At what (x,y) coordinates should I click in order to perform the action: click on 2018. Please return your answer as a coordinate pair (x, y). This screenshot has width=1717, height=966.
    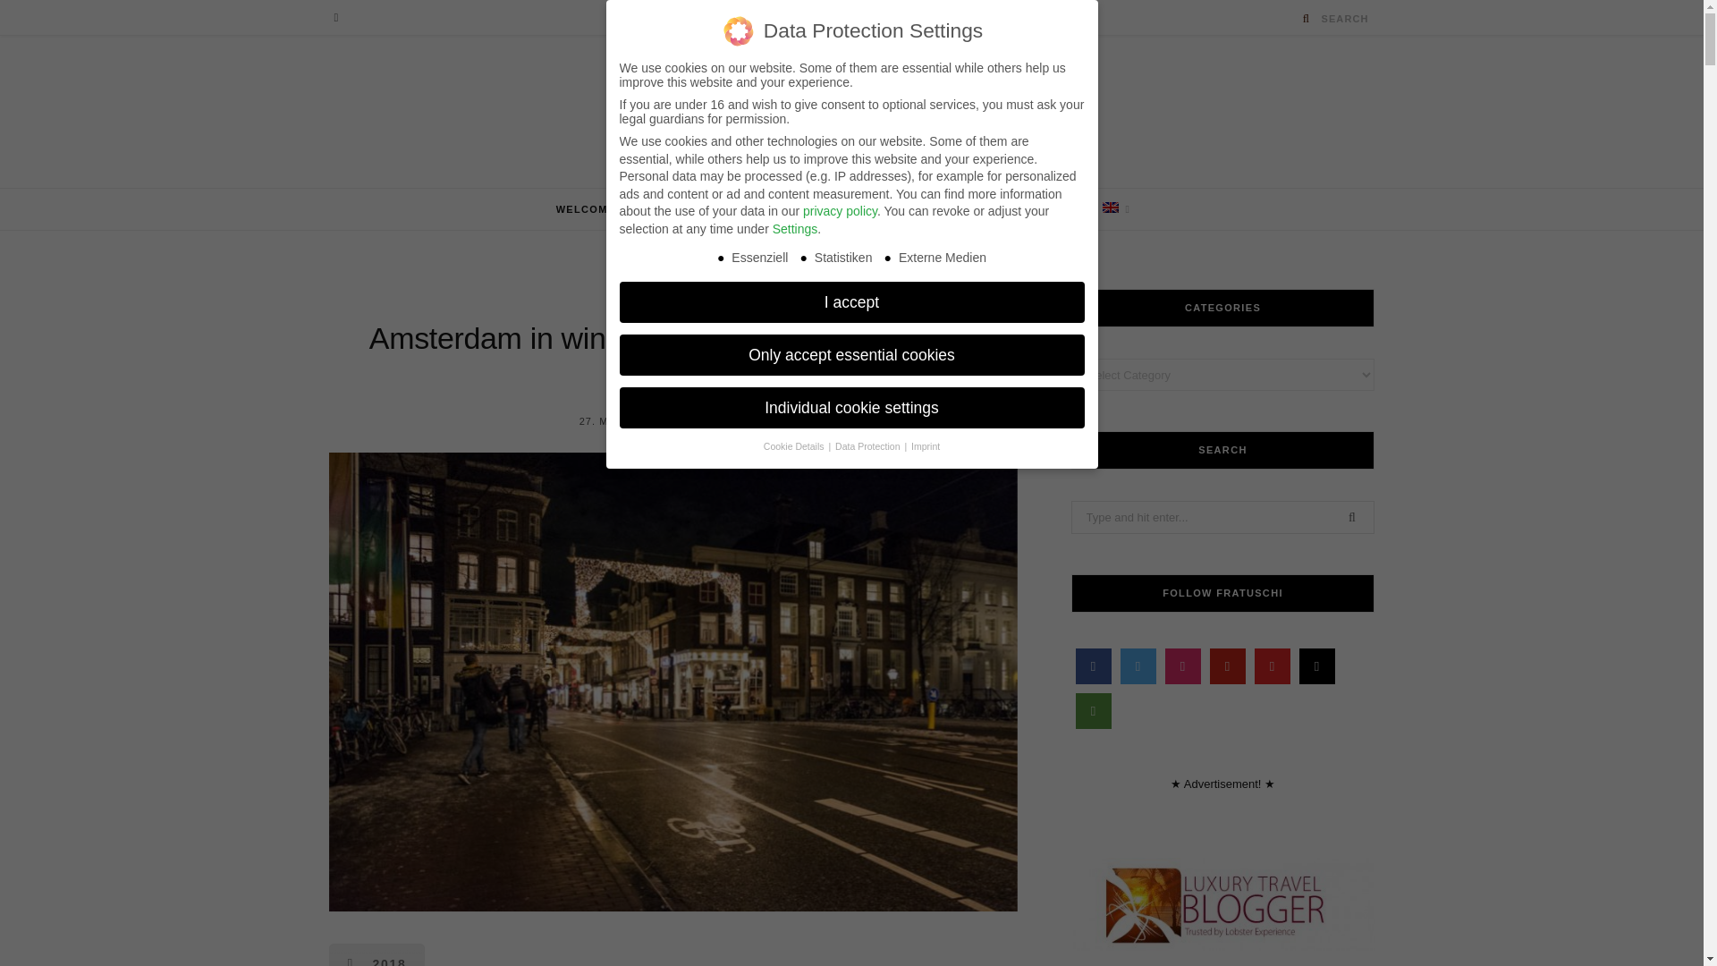
    Looking at the image, I should click on (377, 955).